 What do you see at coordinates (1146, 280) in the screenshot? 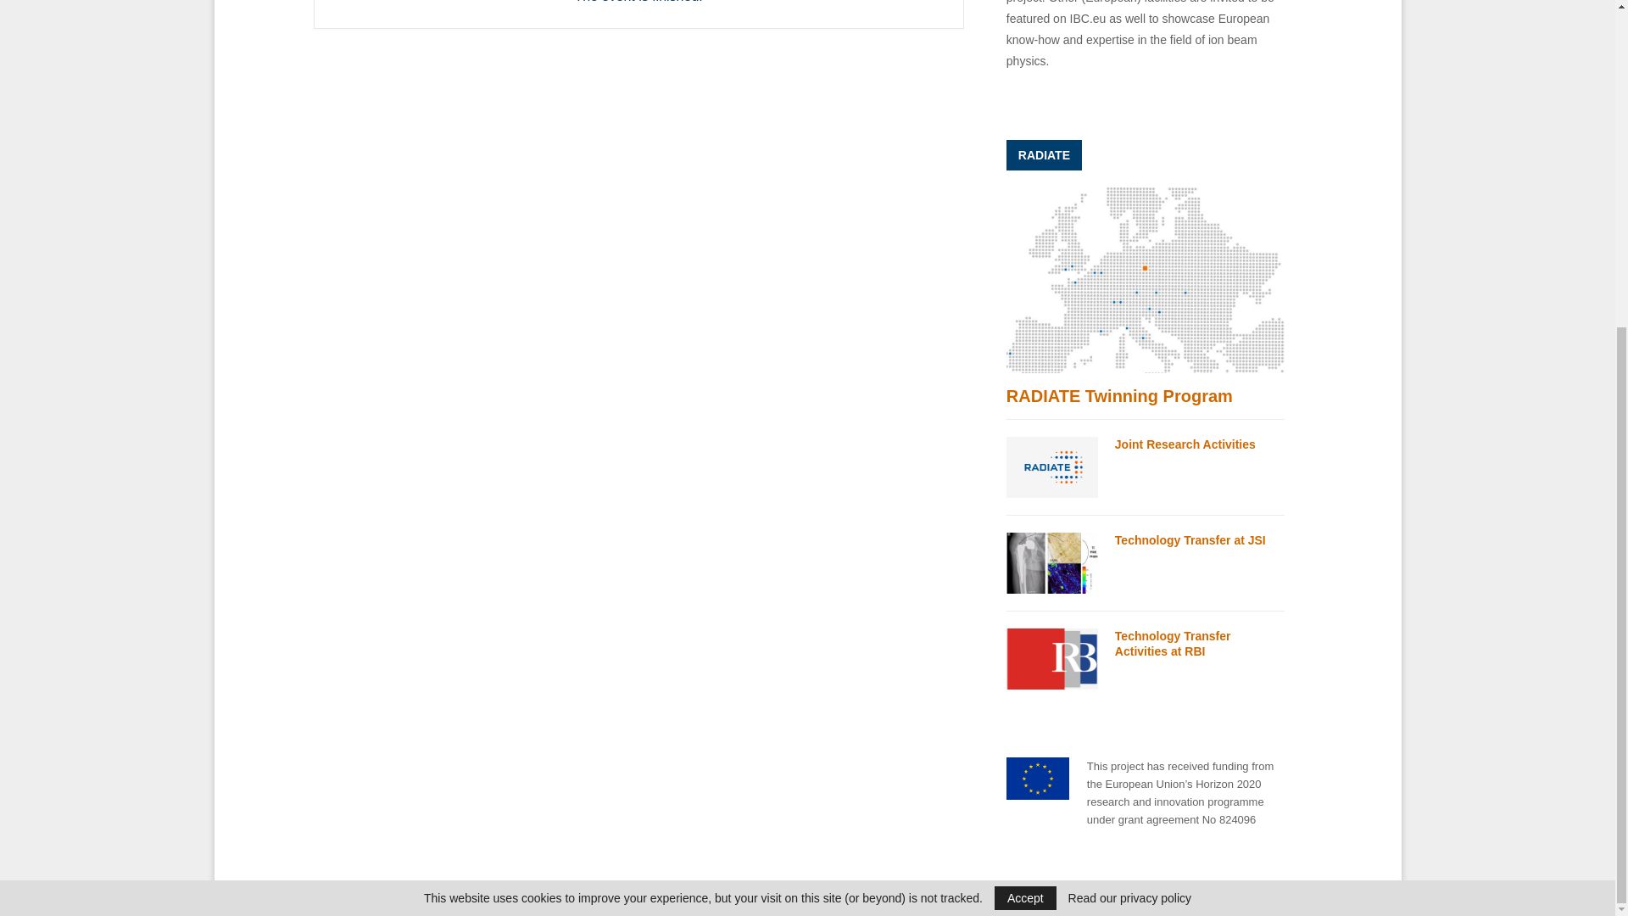
I see `RADIATE Twinning Program` at bounding box center [1146, 280].